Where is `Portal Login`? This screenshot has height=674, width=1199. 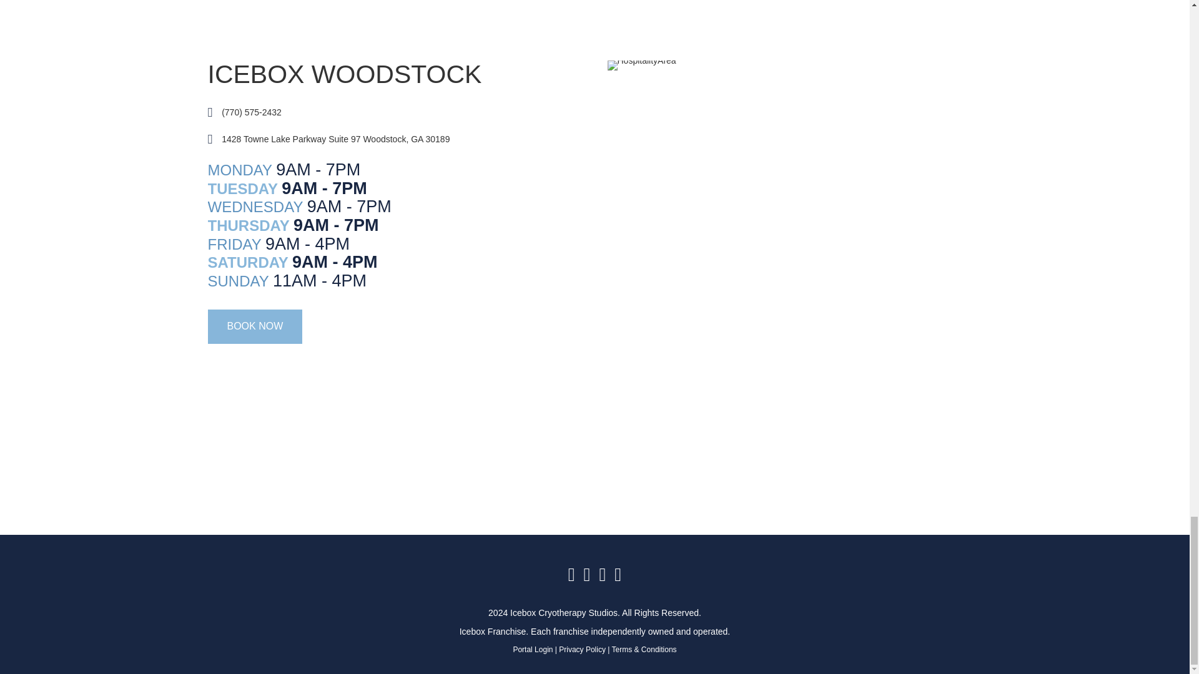
Portal Login is located at coordinates (533, 649).